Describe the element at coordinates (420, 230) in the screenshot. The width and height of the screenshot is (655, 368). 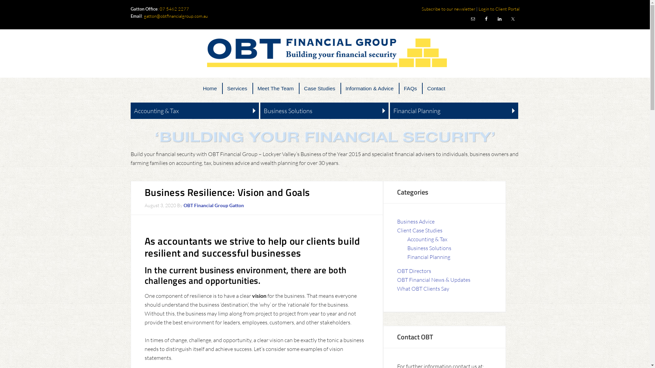
I see `Client Case Studies` at that location.